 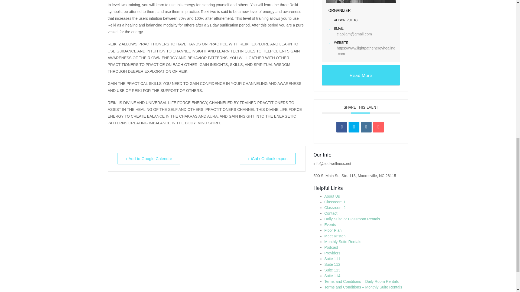 What do you see at coordinates (354, 127) in the screenshot?
I see `Tweet` at bounding box center [354, 127].